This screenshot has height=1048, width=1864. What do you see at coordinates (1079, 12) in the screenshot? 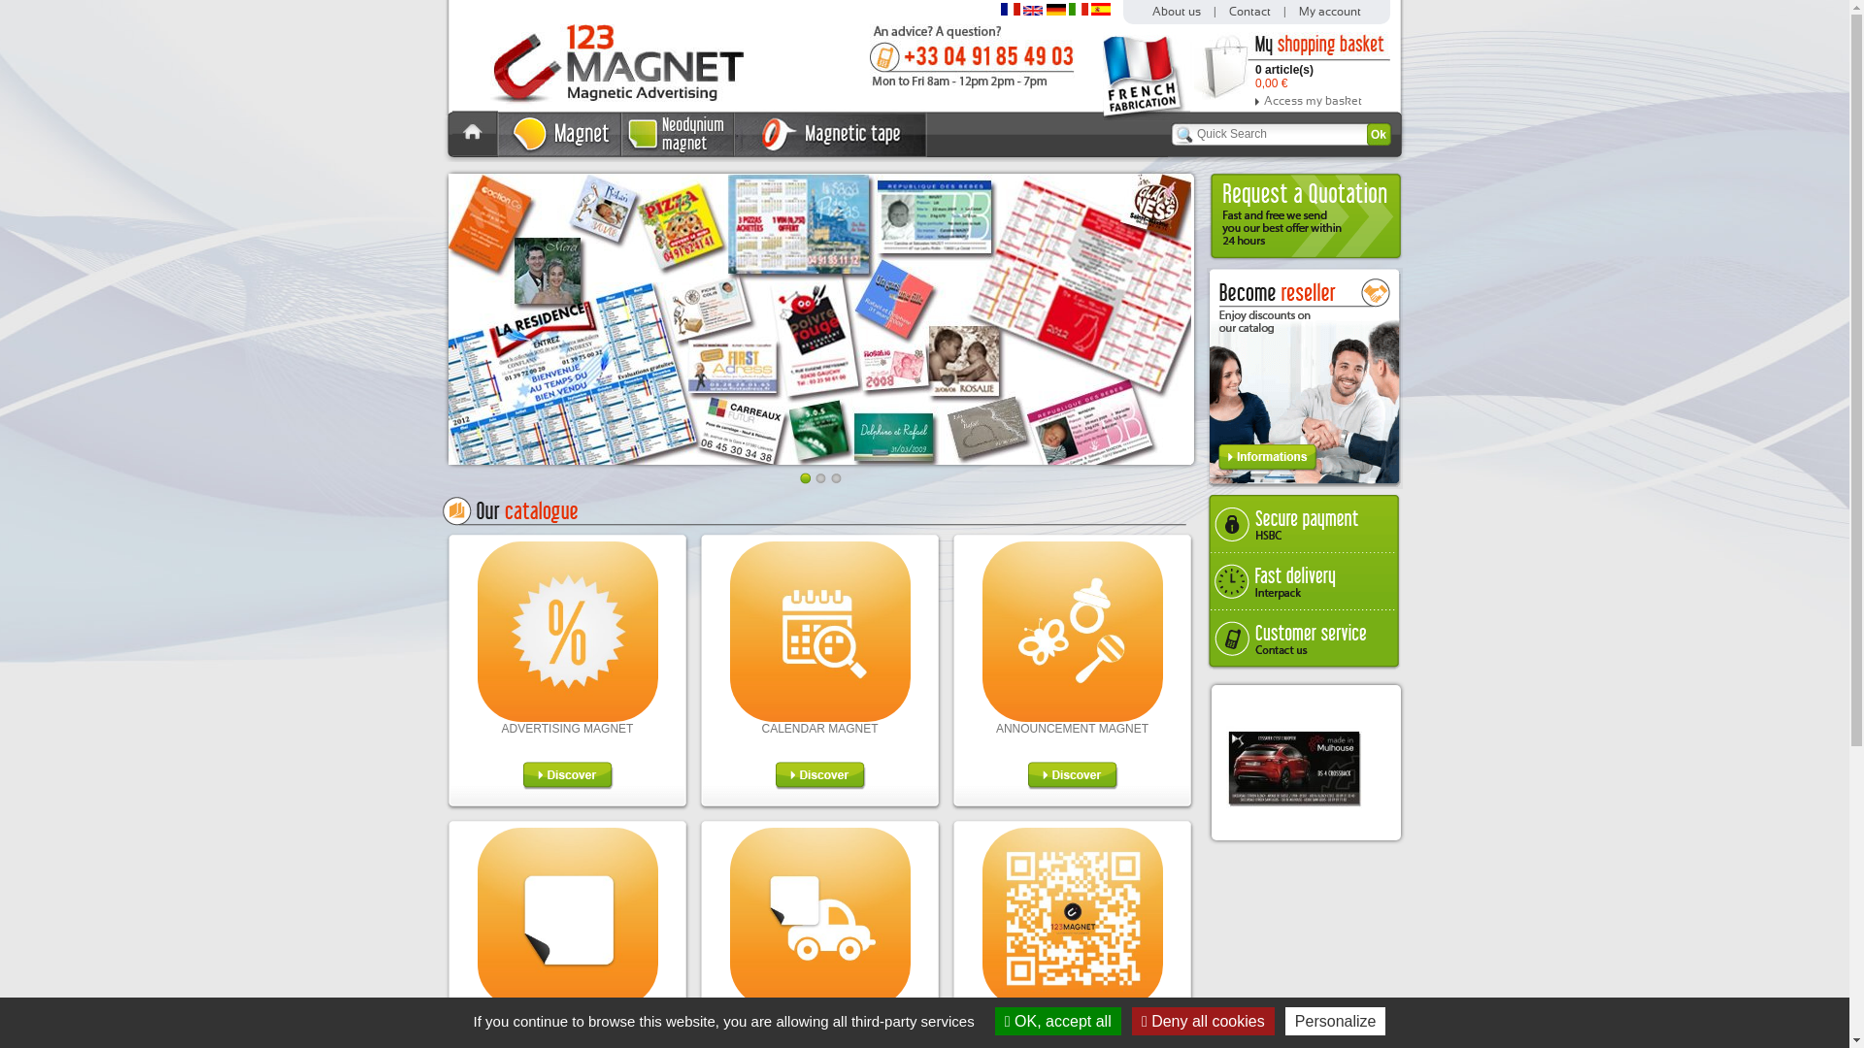
I see `Italian` at bounding box center [1079, 12].